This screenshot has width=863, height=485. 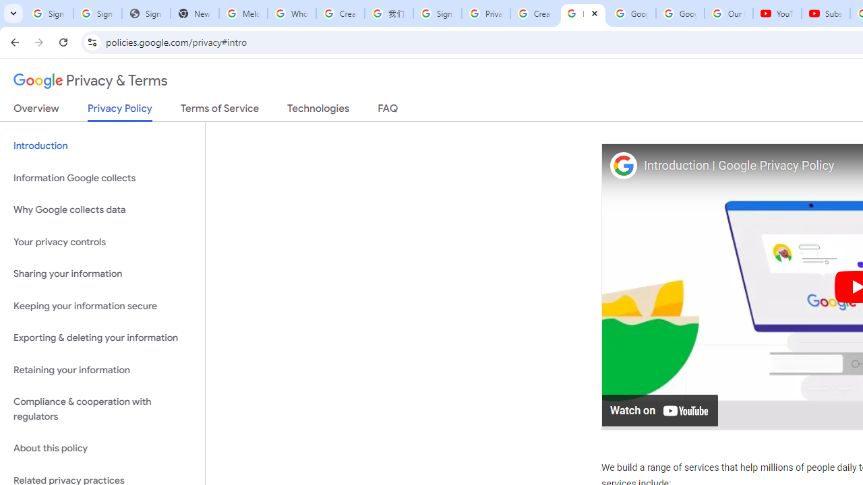 I want to click on Retaining your information, so click(x=102, y=369).